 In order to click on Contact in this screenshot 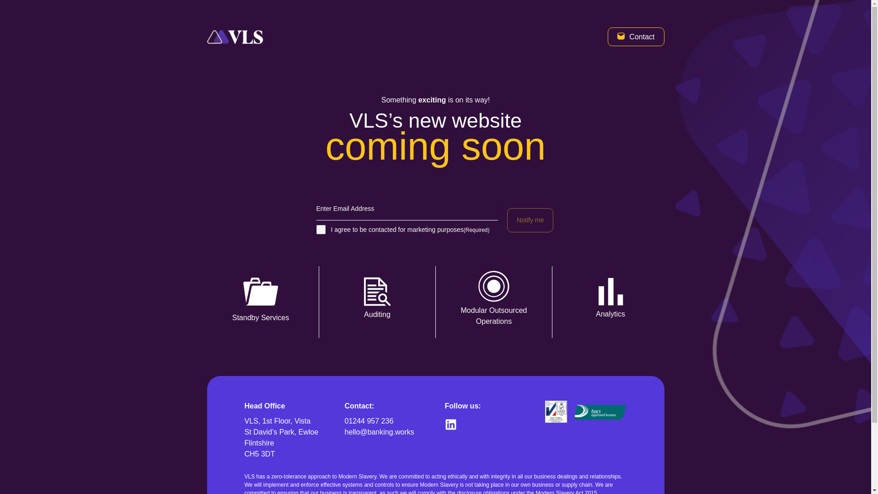, I will do `click(636, 37)`.